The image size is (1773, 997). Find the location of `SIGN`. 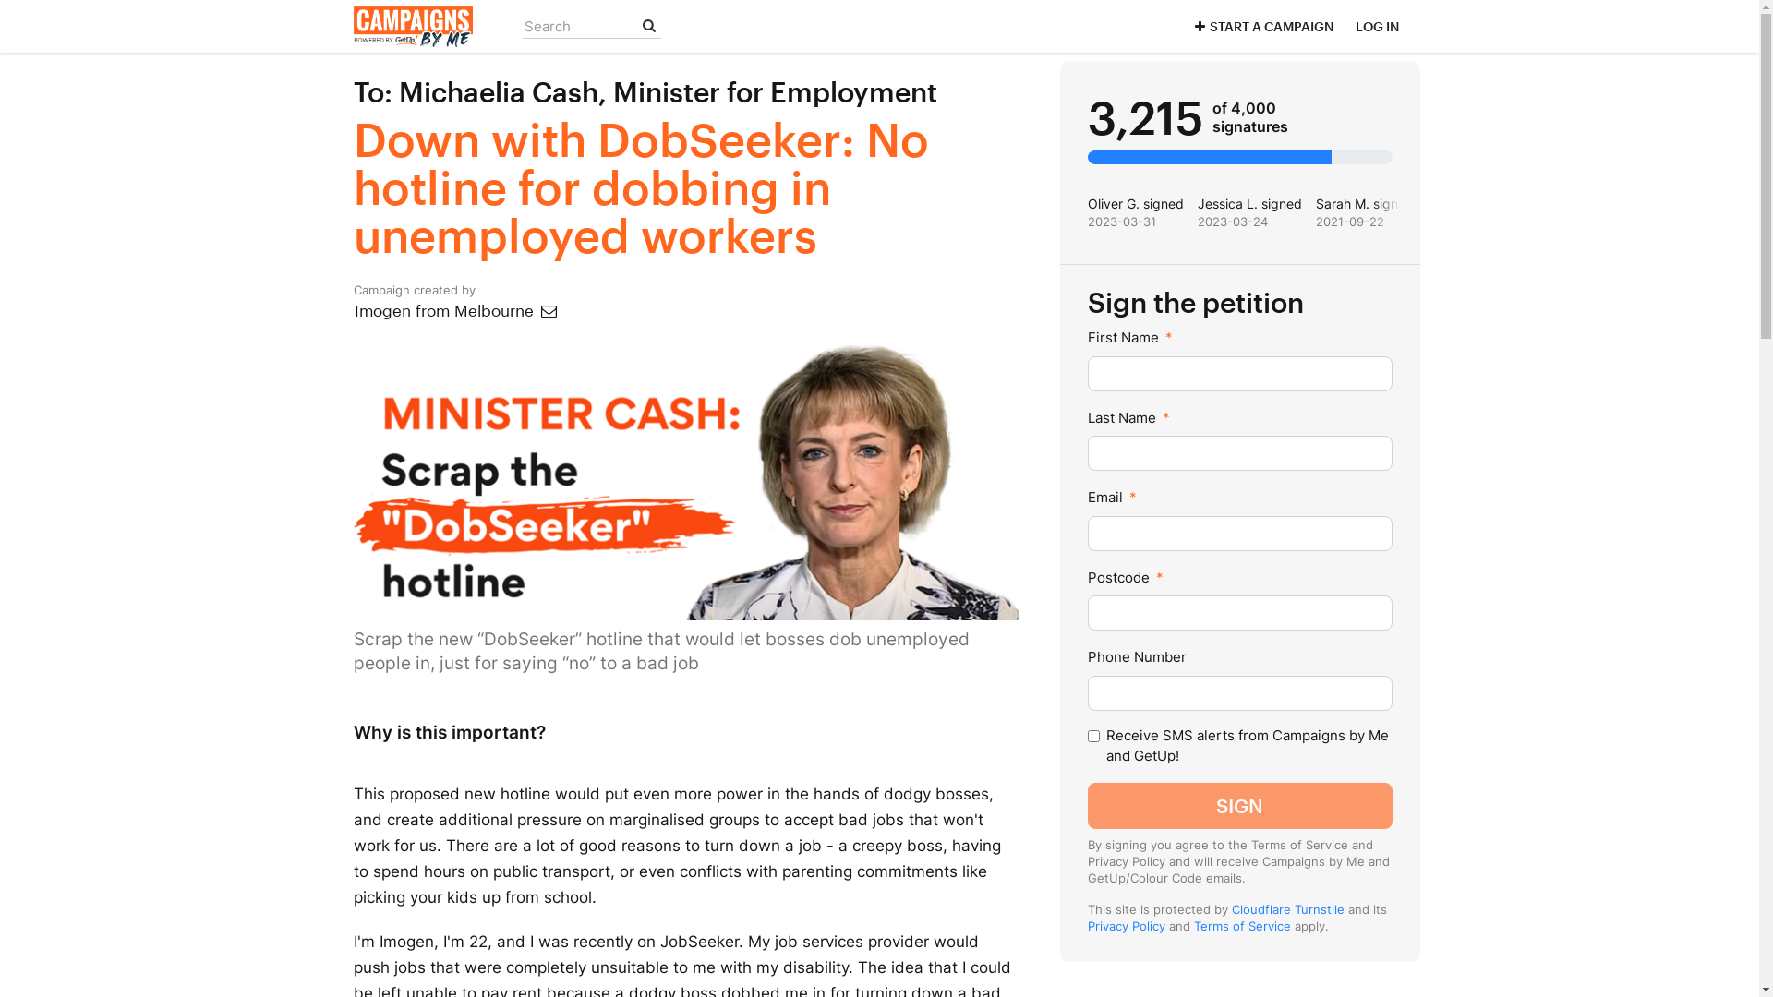

SIGN is located at coordinates (1240, 806).